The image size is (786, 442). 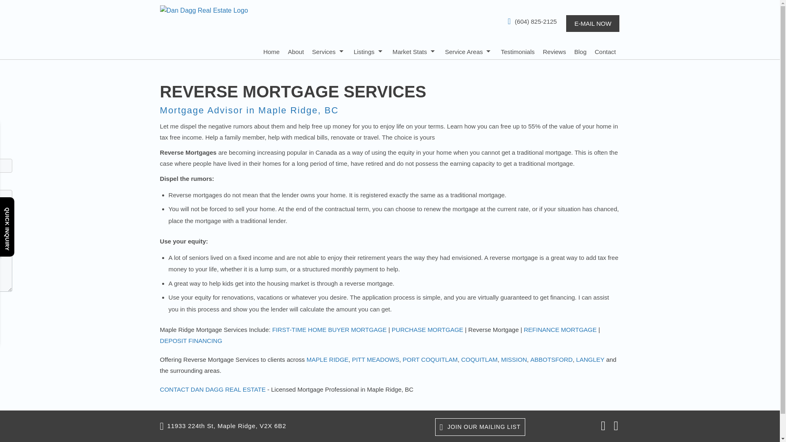 I want to click on FIRST-TIME HOME BUYER MORTGAGE, so click(x=329, y=330).